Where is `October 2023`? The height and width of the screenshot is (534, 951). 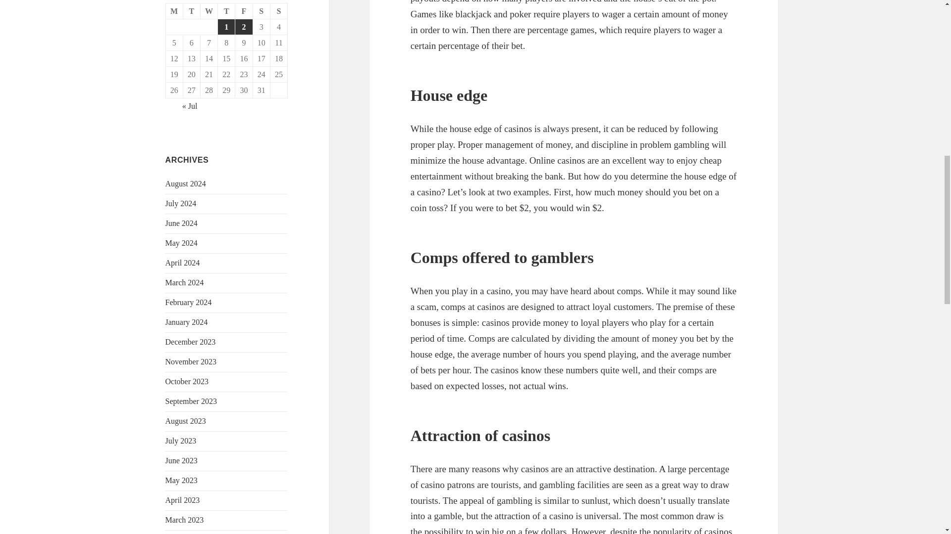 October 2023 is located at coordinates (187, 381).